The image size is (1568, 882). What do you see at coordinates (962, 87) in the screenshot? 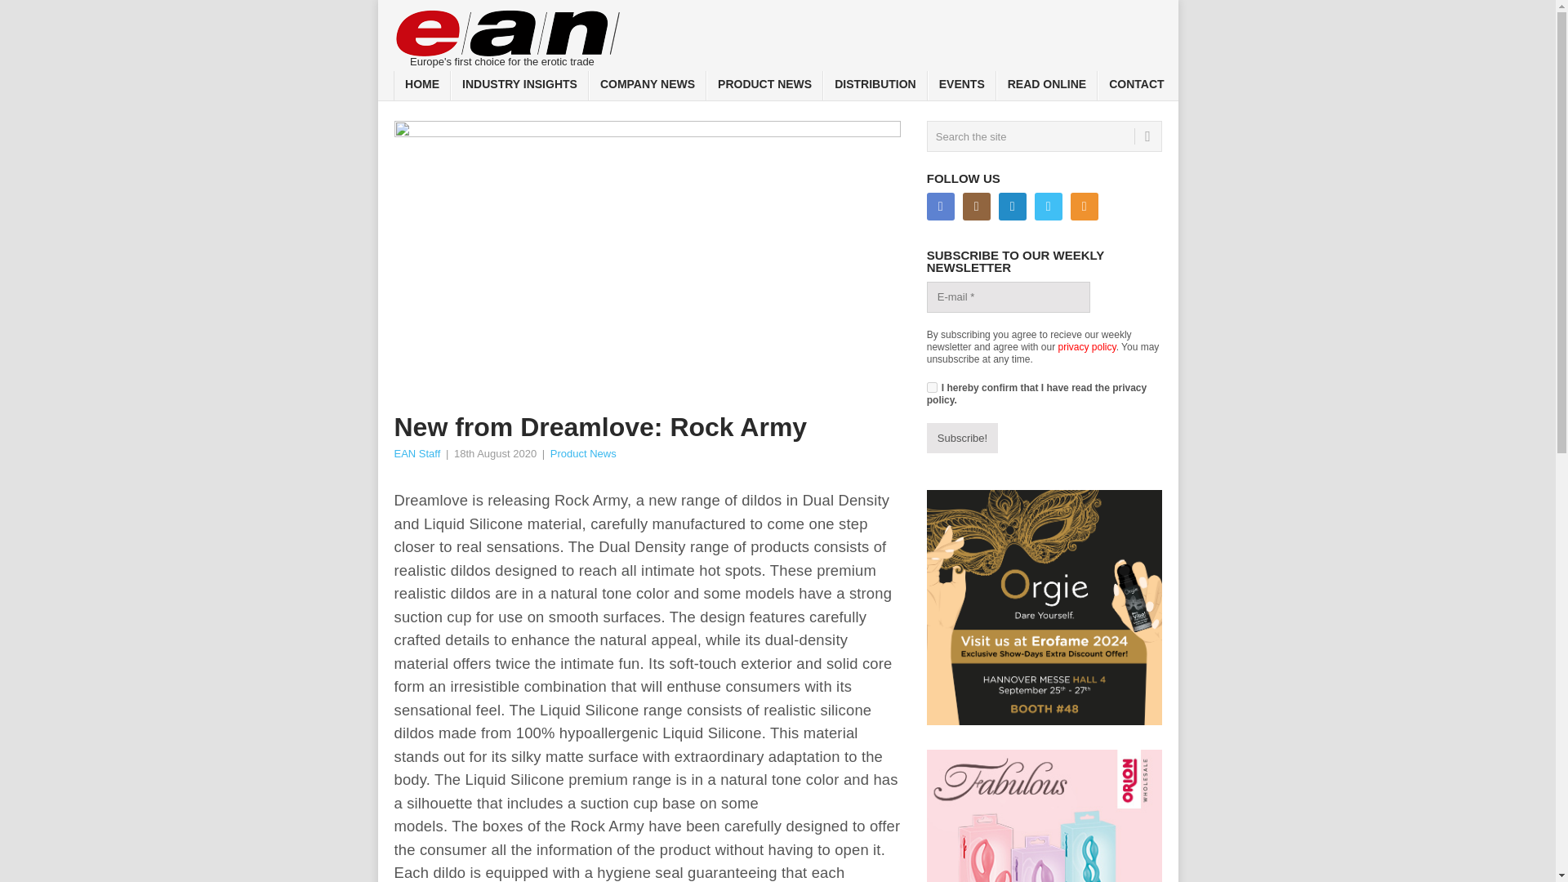
I see `EVENTS` at bounding box center [962, 87].